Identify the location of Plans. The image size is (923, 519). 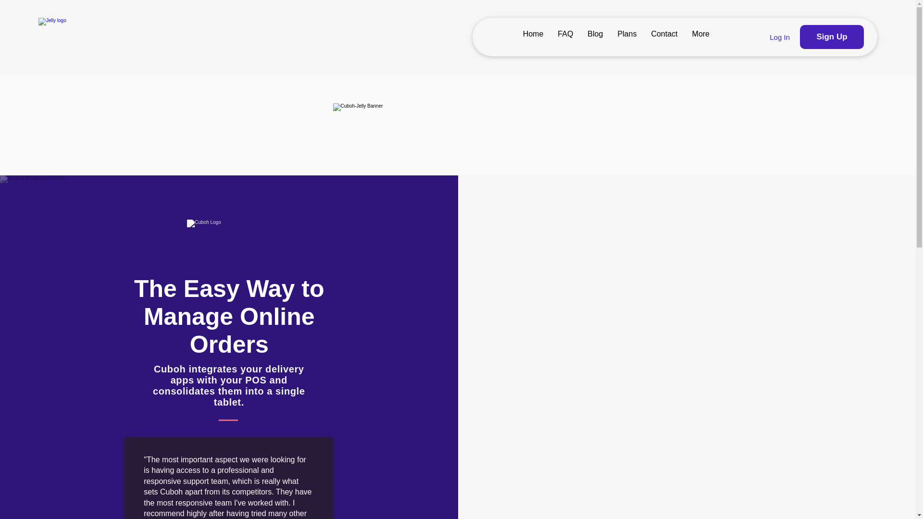
(627, 37).